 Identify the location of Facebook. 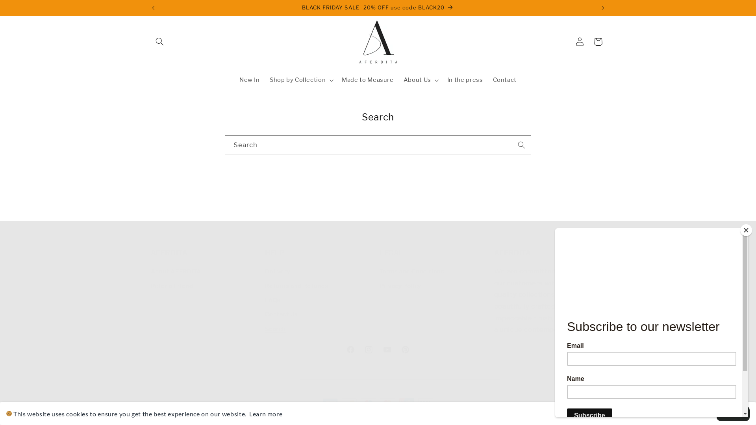
(351, 349).